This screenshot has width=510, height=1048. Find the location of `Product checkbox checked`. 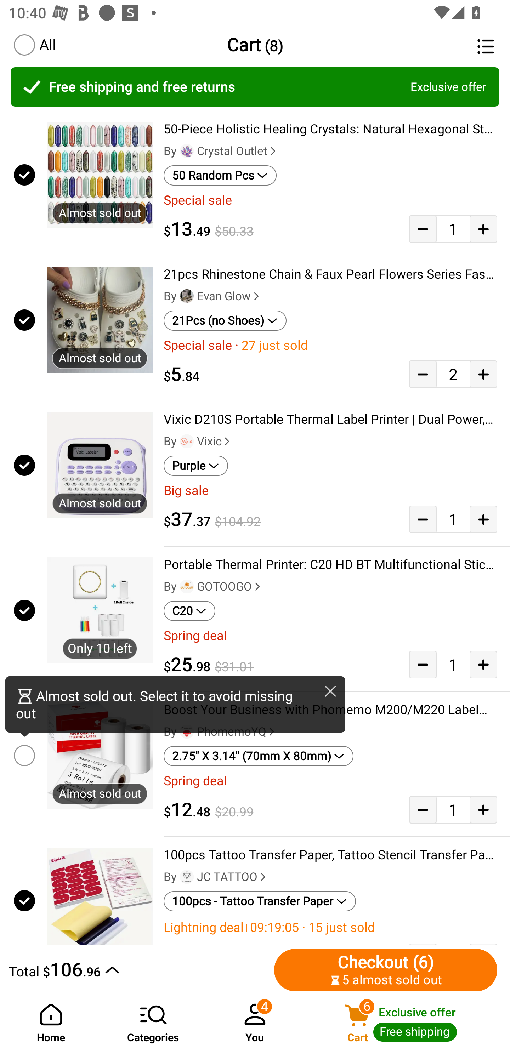

Product checkbox checked is located at coordinates (23, 174).